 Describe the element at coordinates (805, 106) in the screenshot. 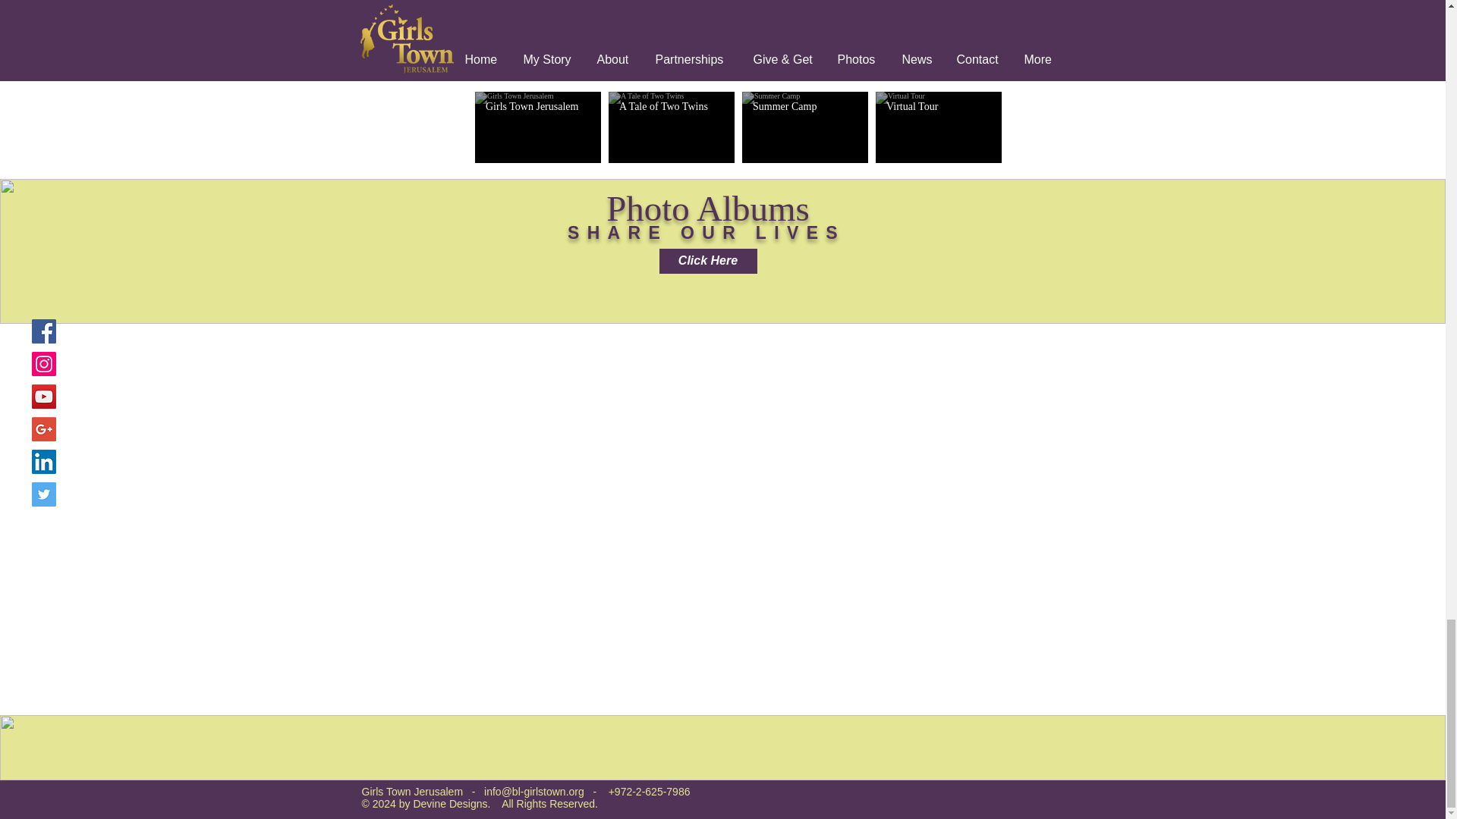

I see `Summer Camp` at that location.